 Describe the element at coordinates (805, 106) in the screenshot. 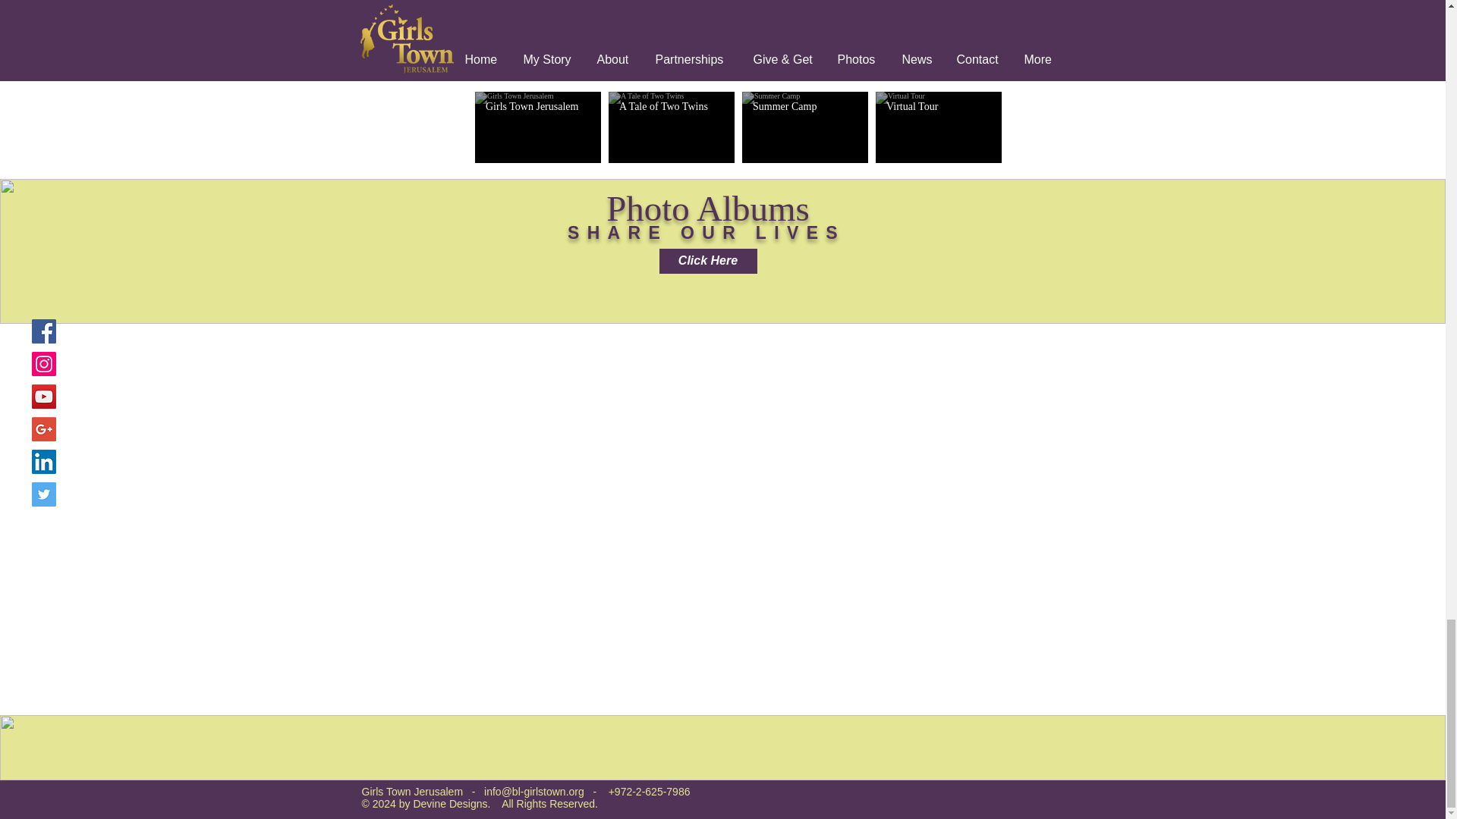

I see `Summer Camp` at that location.